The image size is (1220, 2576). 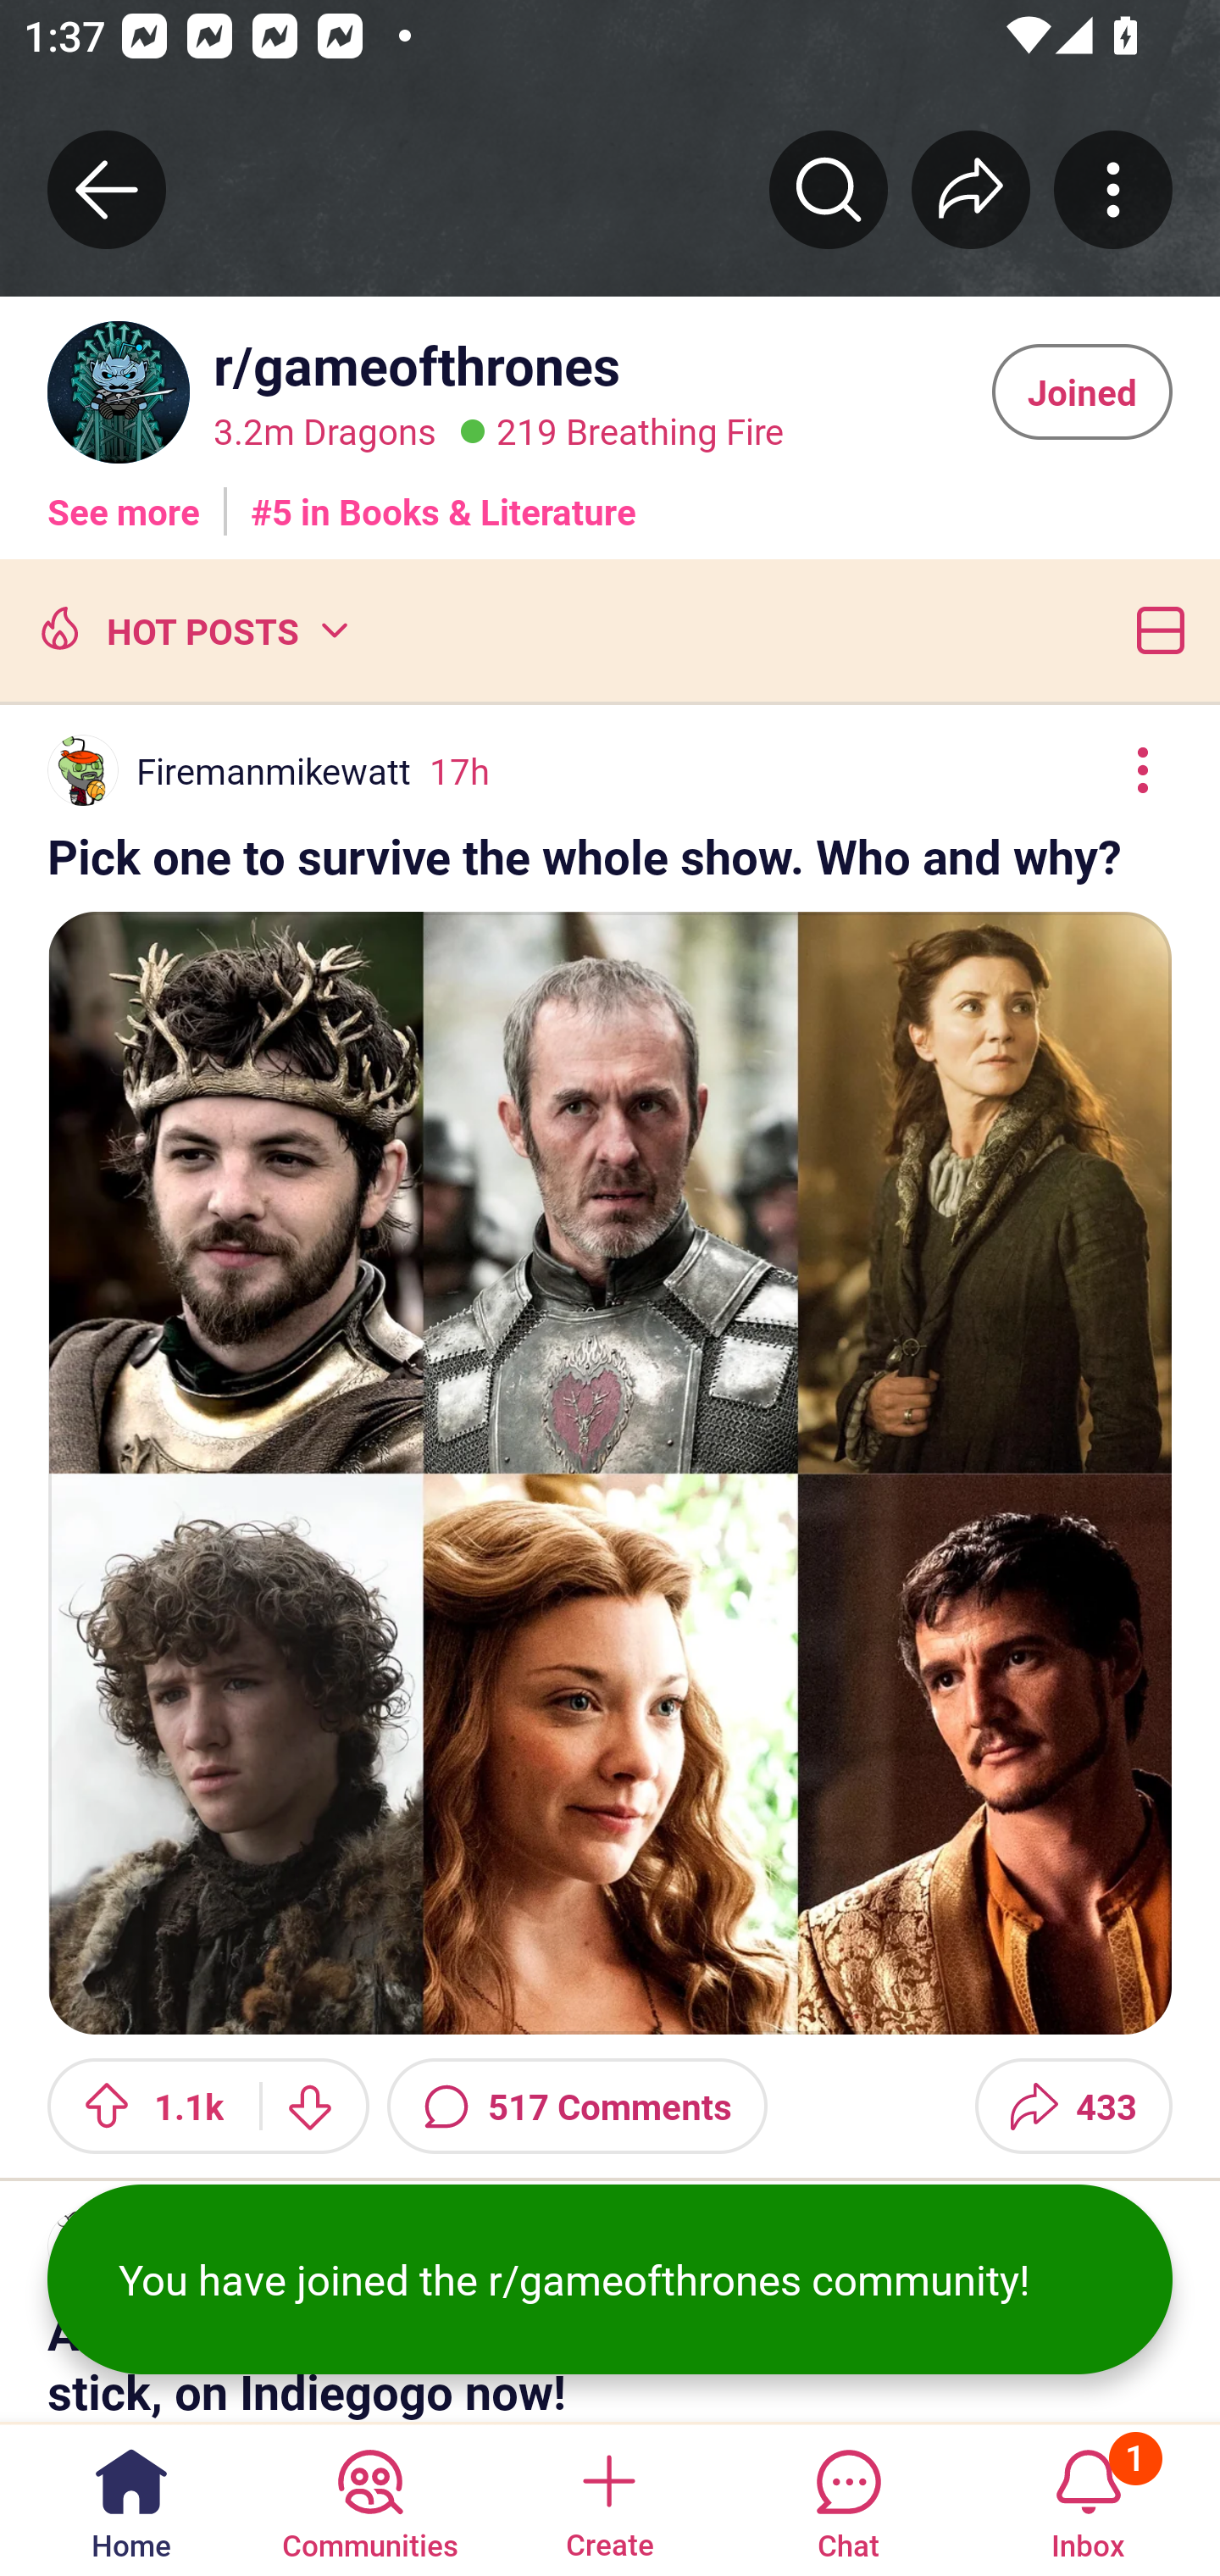 I want to click on Search r/﻿gameofthrones, so click(x=829, y=189).